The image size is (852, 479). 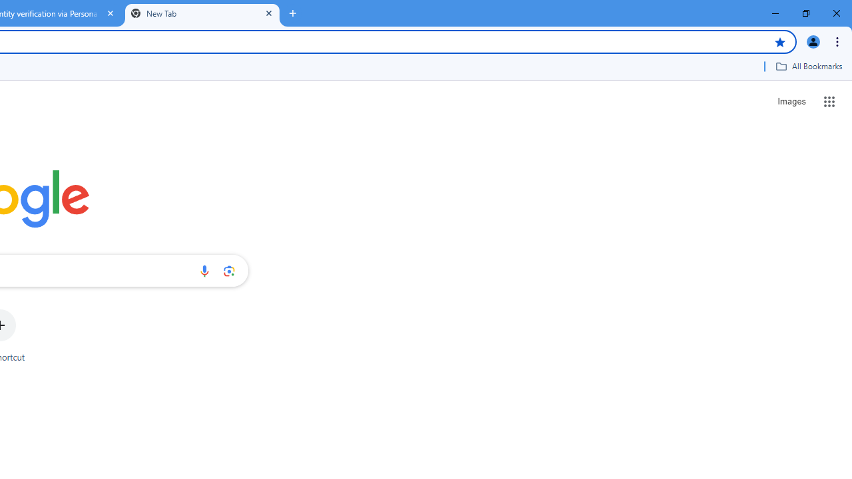 What do you see at coordinates (202, 13) in the screenshot?
I see `New Tab` at bounding box center [202, 13].